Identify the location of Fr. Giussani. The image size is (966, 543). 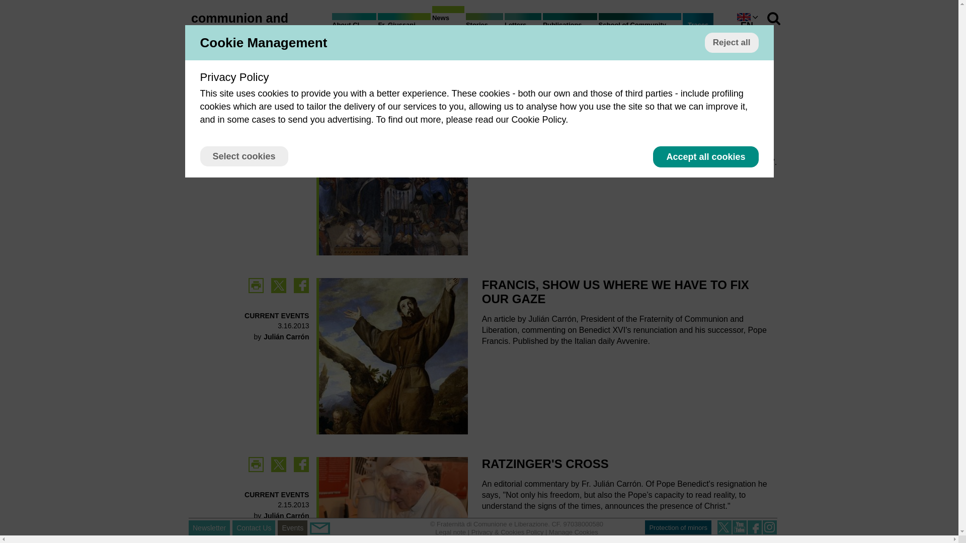
(404, 27).